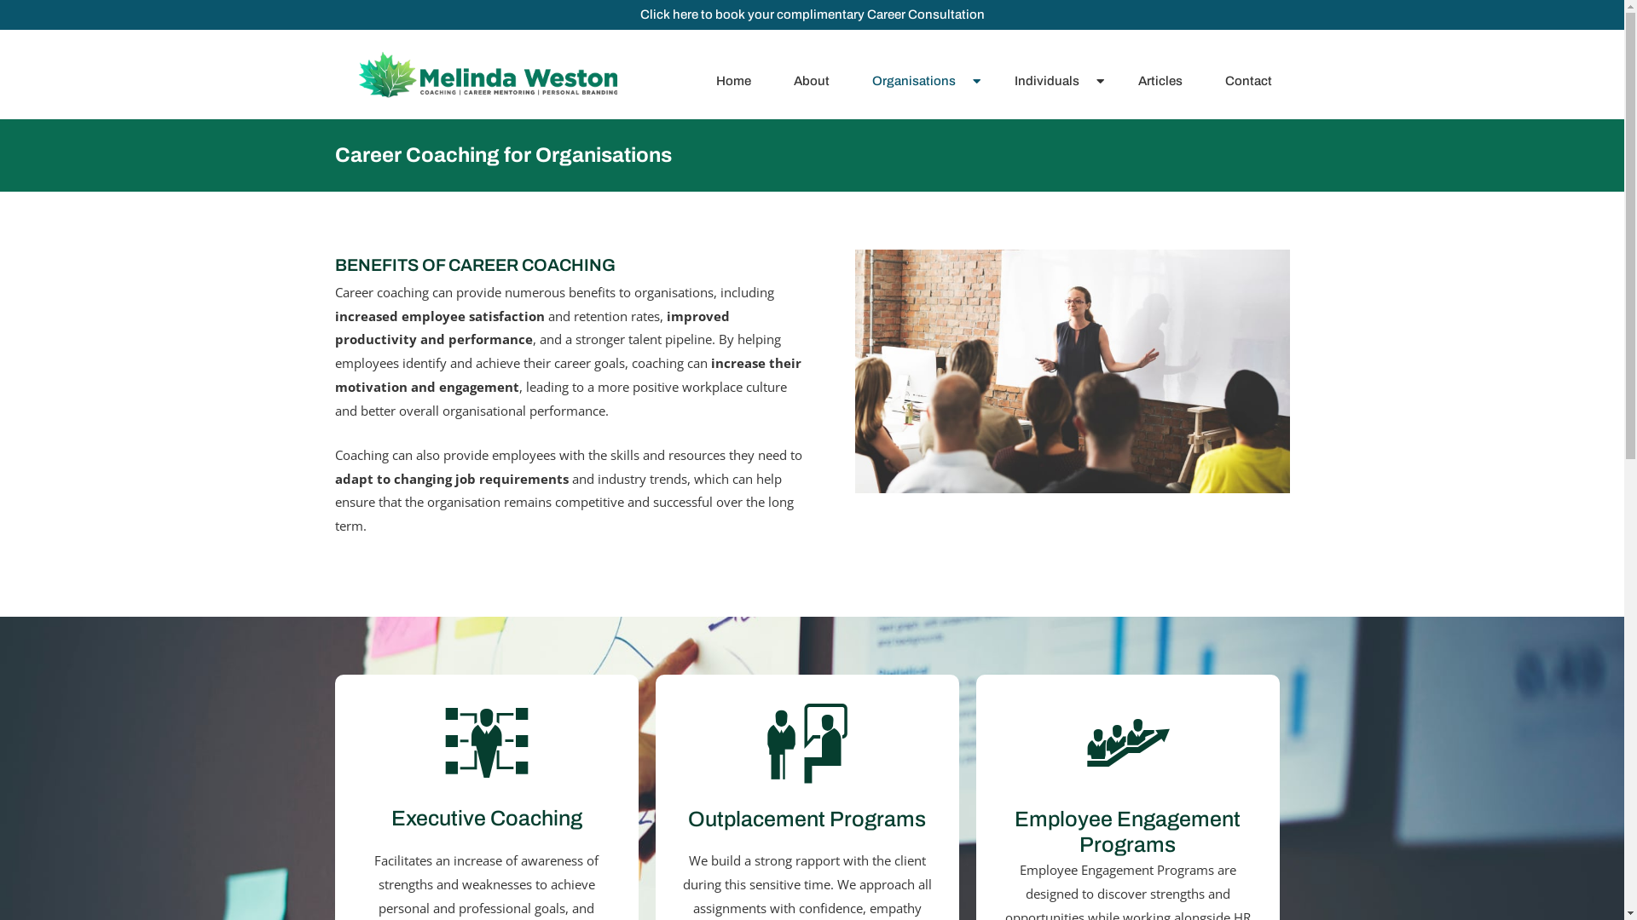  I want to click on Outplacement Programs, so click(807, 819).